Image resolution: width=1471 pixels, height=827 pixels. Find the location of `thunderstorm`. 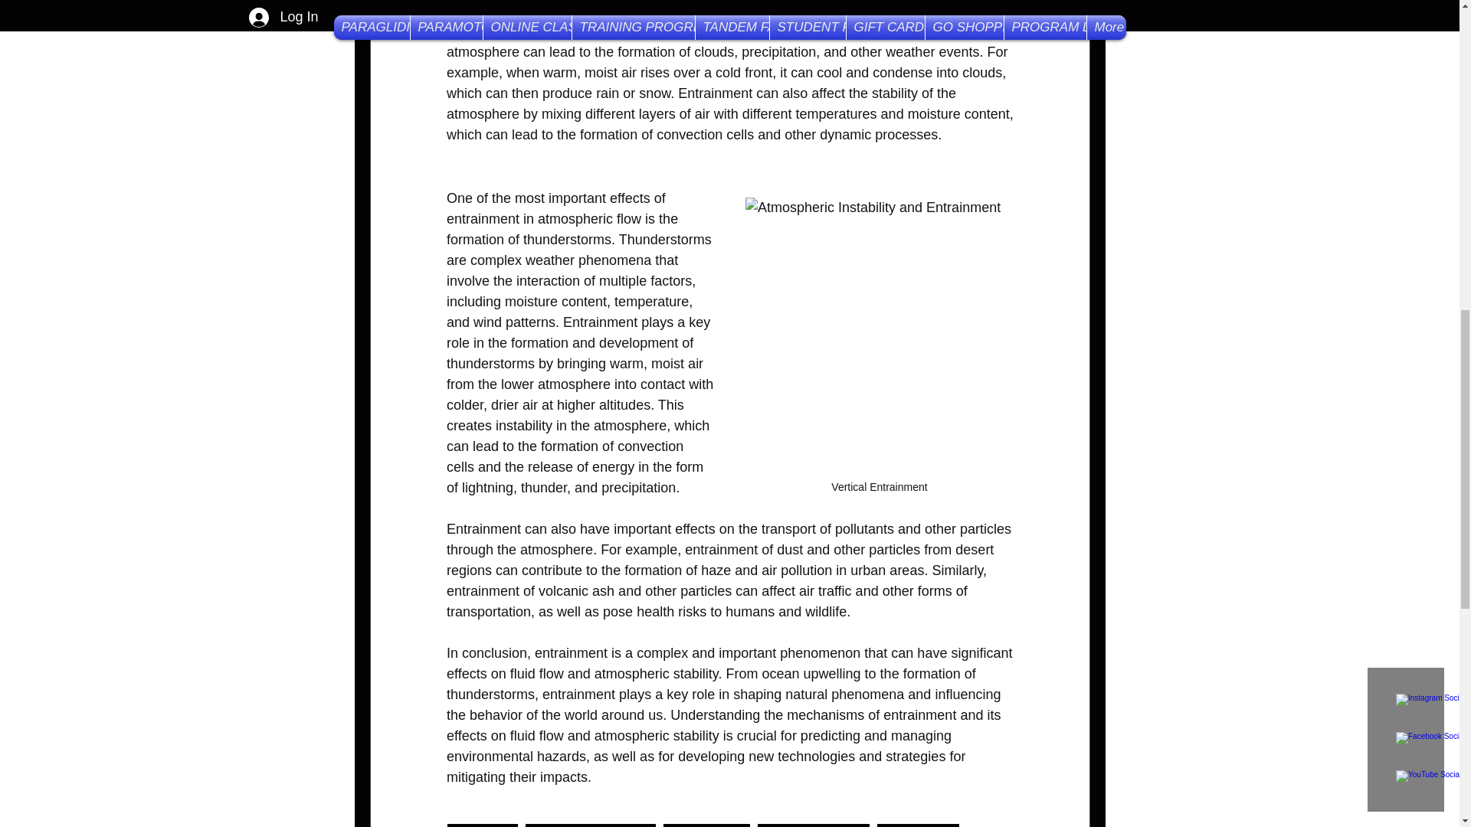

thunderstorm is located at coordinates (918, 825).